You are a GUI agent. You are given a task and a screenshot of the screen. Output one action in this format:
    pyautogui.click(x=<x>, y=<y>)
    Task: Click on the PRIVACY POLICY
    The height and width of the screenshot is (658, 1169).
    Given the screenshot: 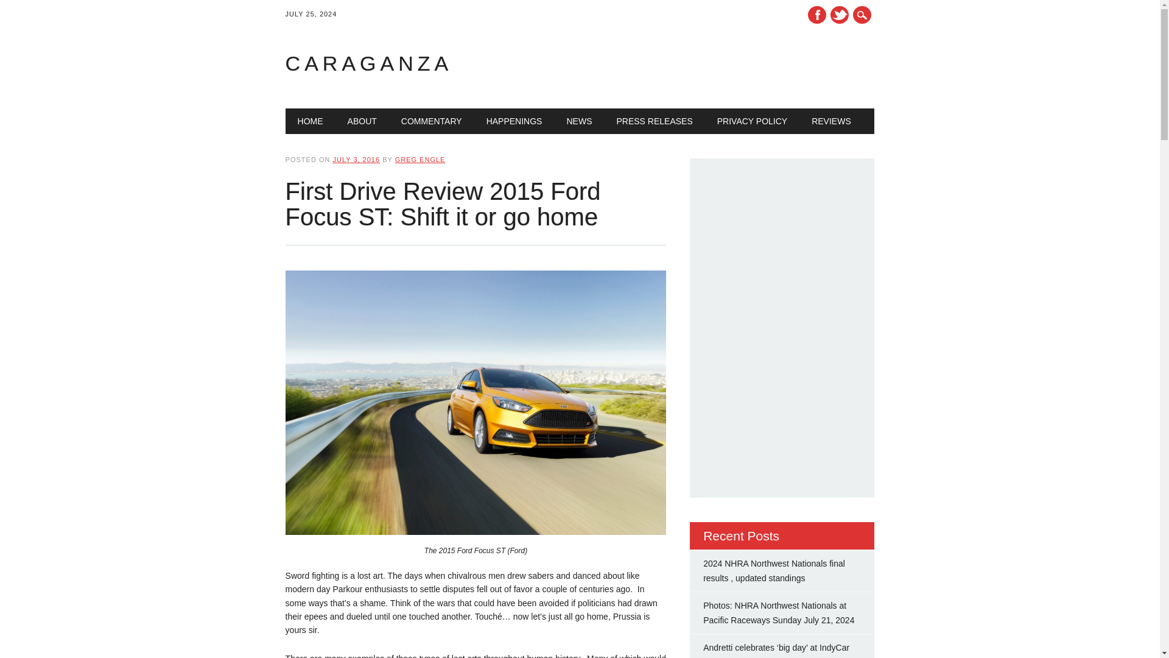 What is the action you would take?
    pyautogui.click(x=752, y=121)
    